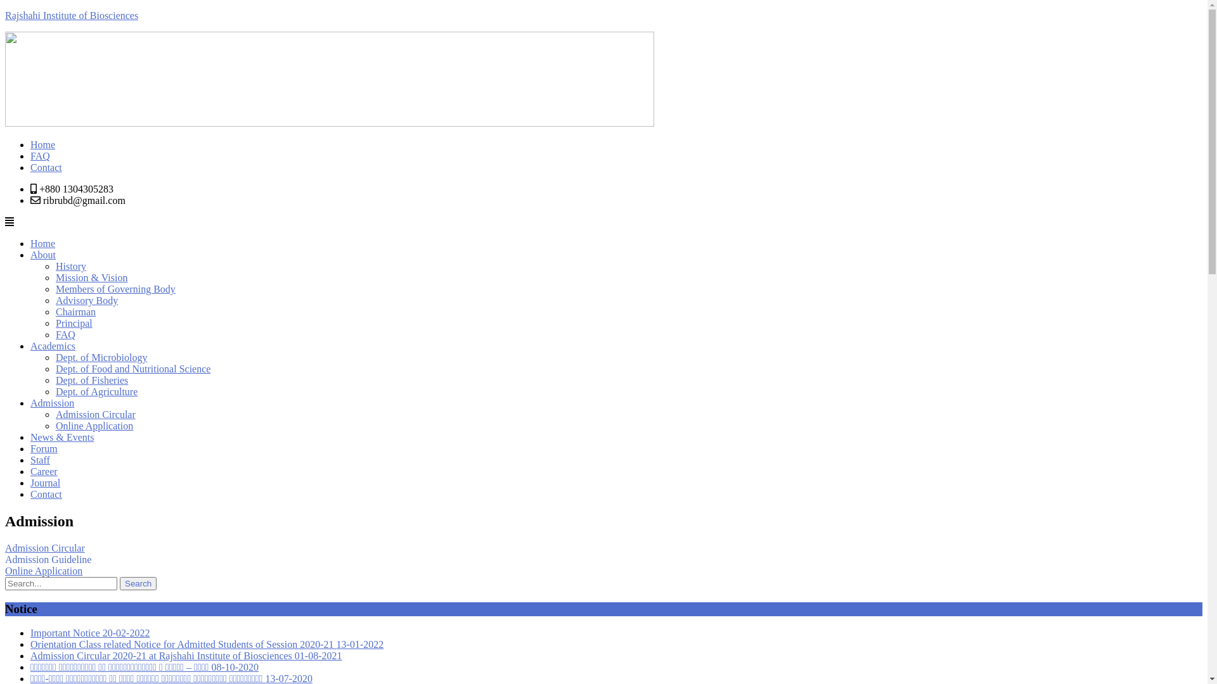 The height and width of the screenshot is (684, 1217). I want to click on FAQ, so click(41, 156).